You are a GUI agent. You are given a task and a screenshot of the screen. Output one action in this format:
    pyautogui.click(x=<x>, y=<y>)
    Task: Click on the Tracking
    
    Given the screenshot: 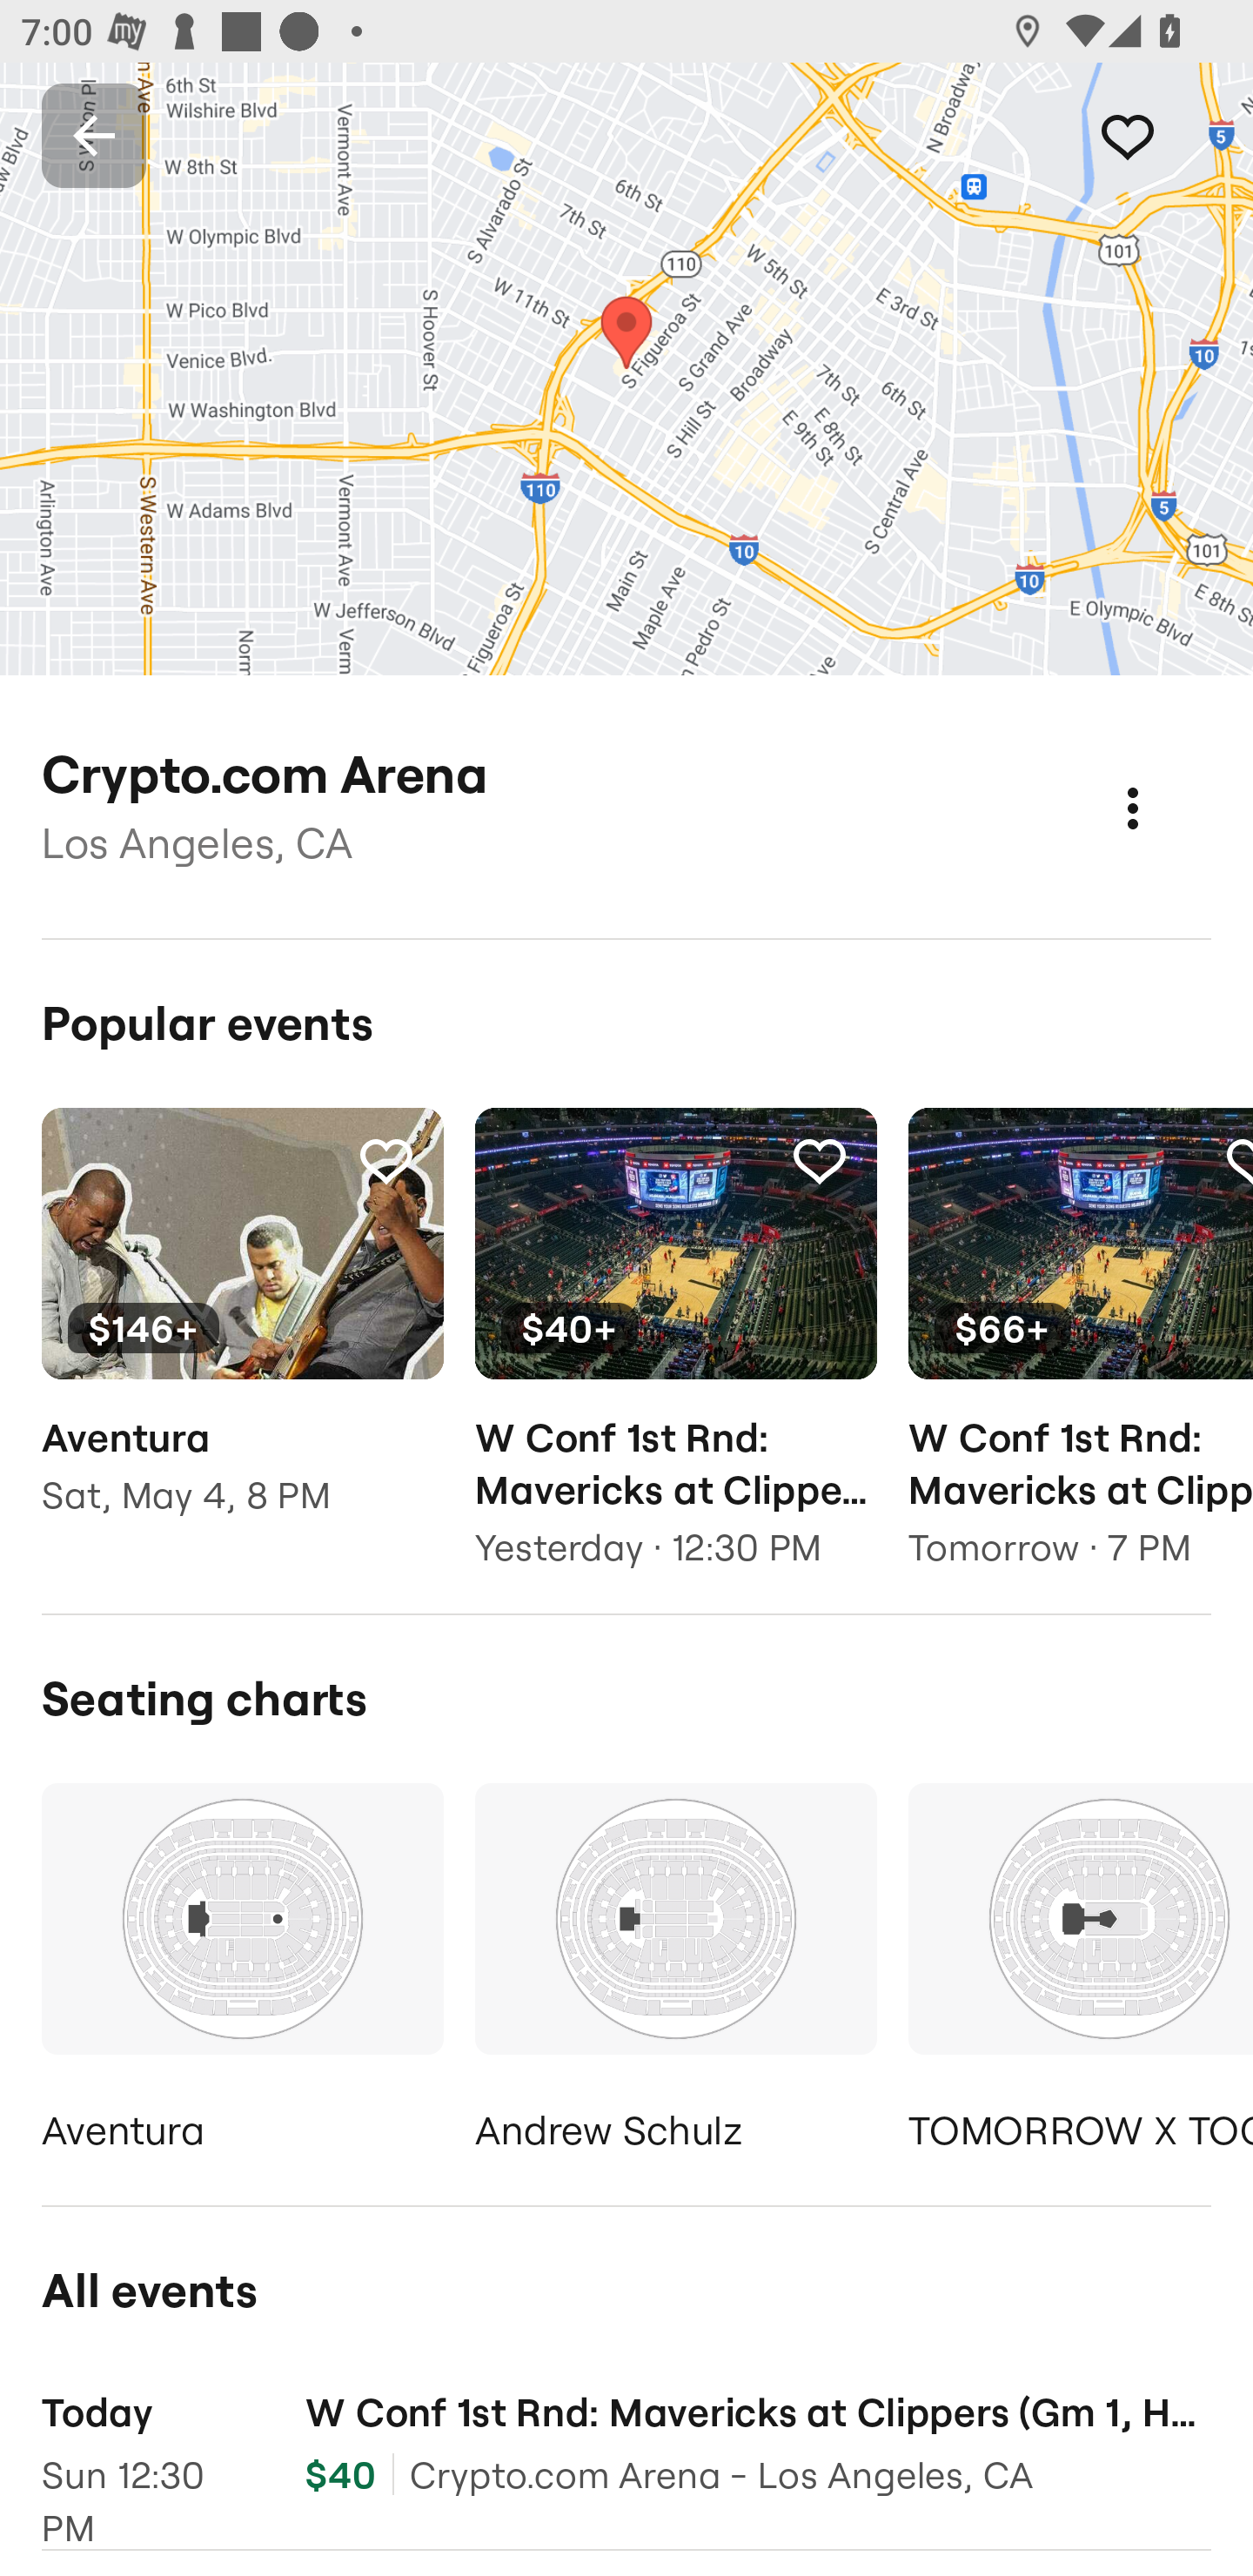 What is the action you would take?
    pyautogui.click(x=1159, y=134)
    